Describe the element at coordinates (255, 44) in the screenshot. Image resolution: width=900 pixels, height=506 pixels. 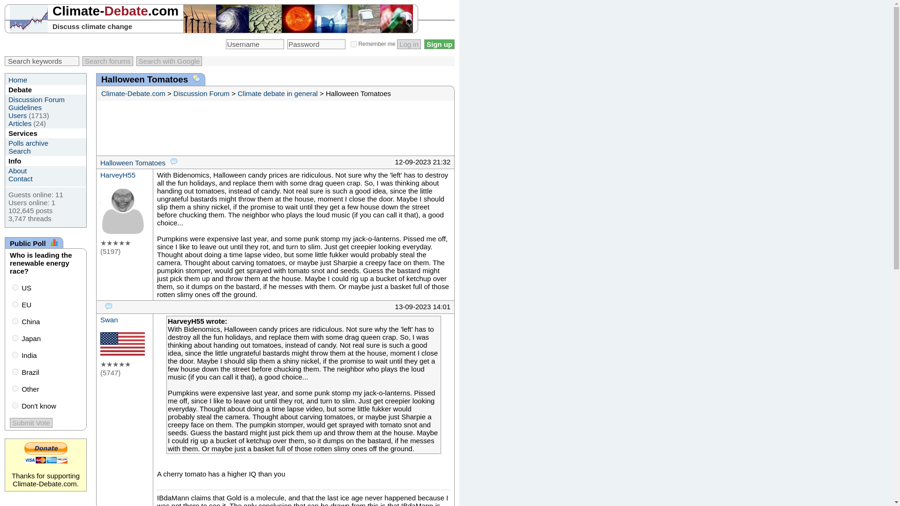
I see `Username` at that location.